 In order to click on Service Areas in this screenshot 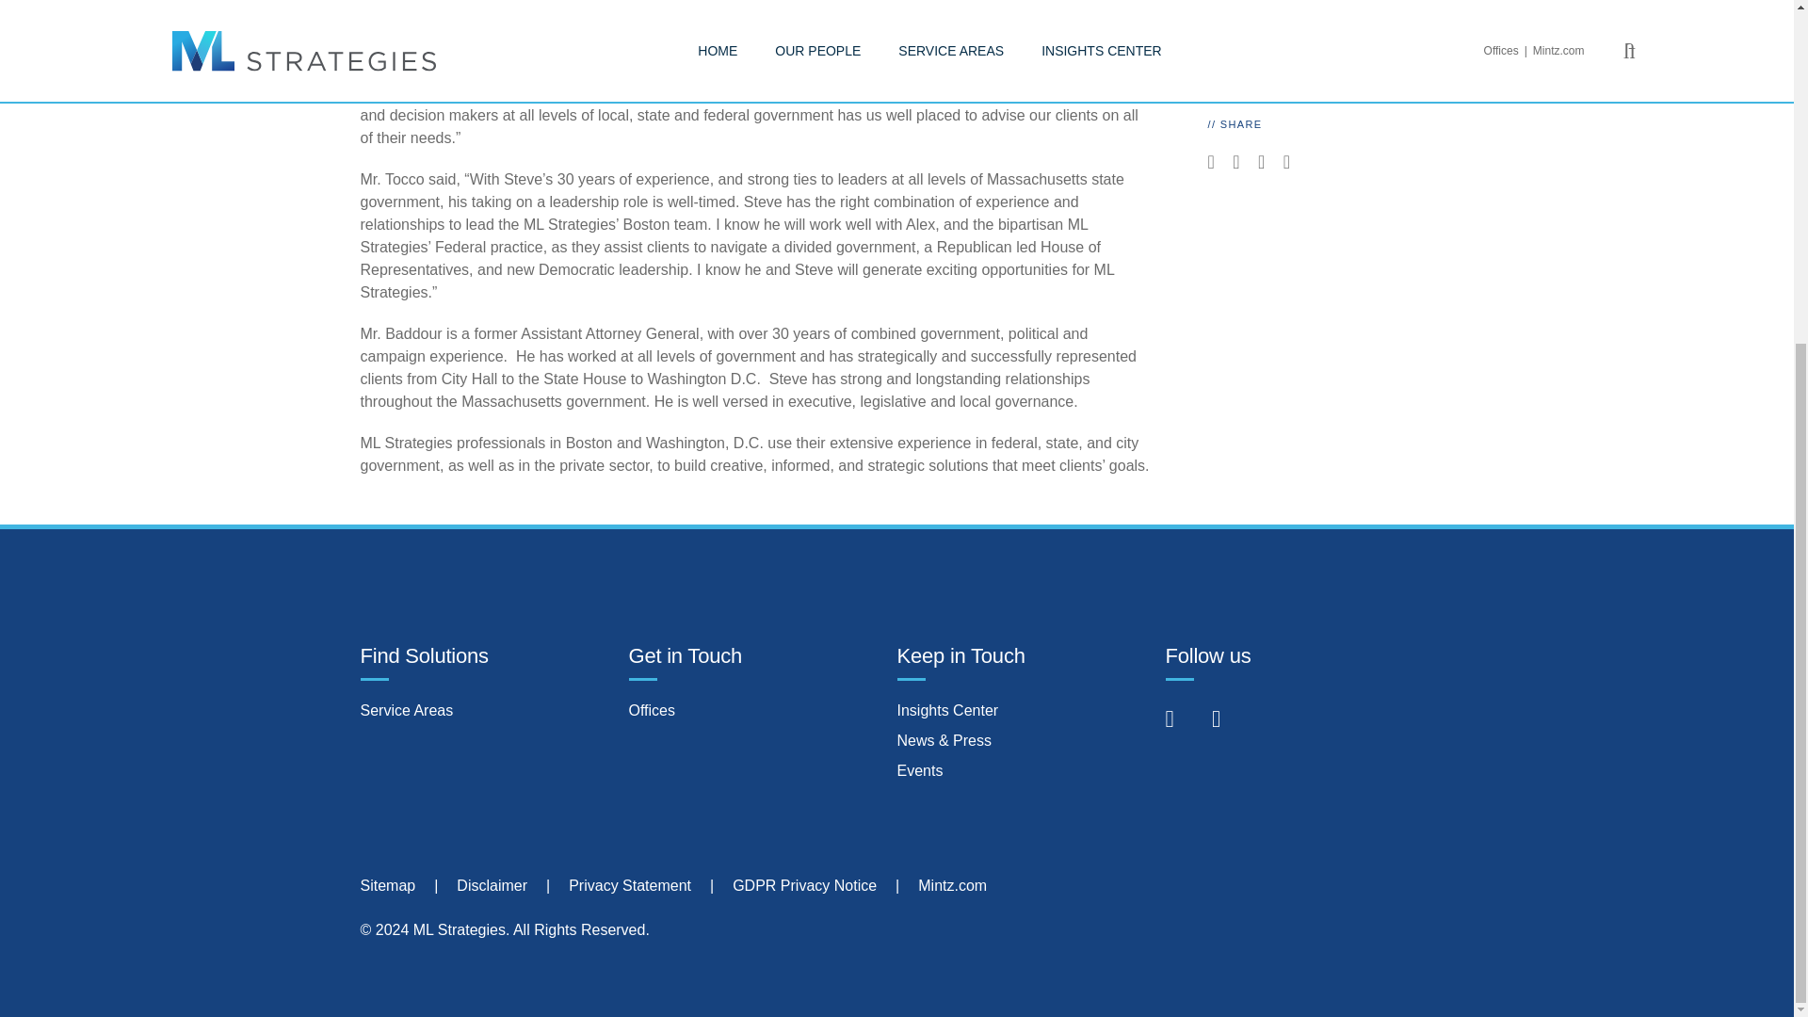, I will do `click(407, 710)`.